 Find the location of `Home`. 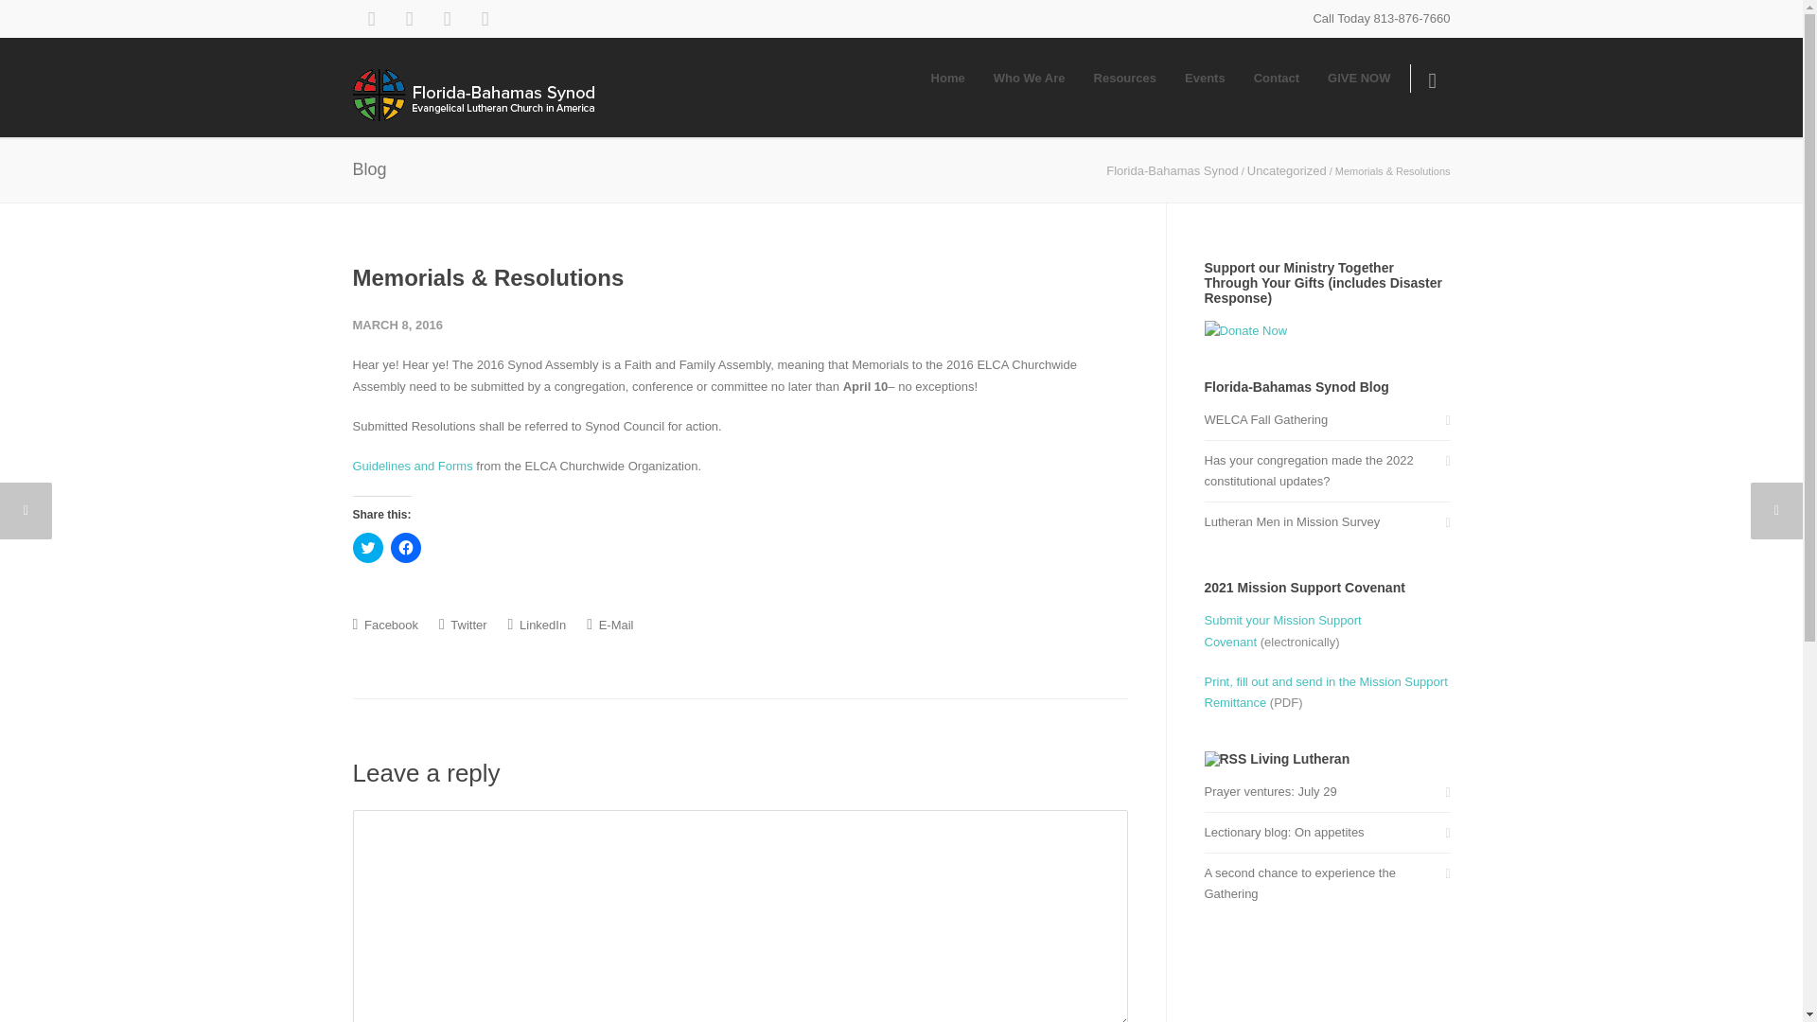

Home is located at coordinates (948, 78).